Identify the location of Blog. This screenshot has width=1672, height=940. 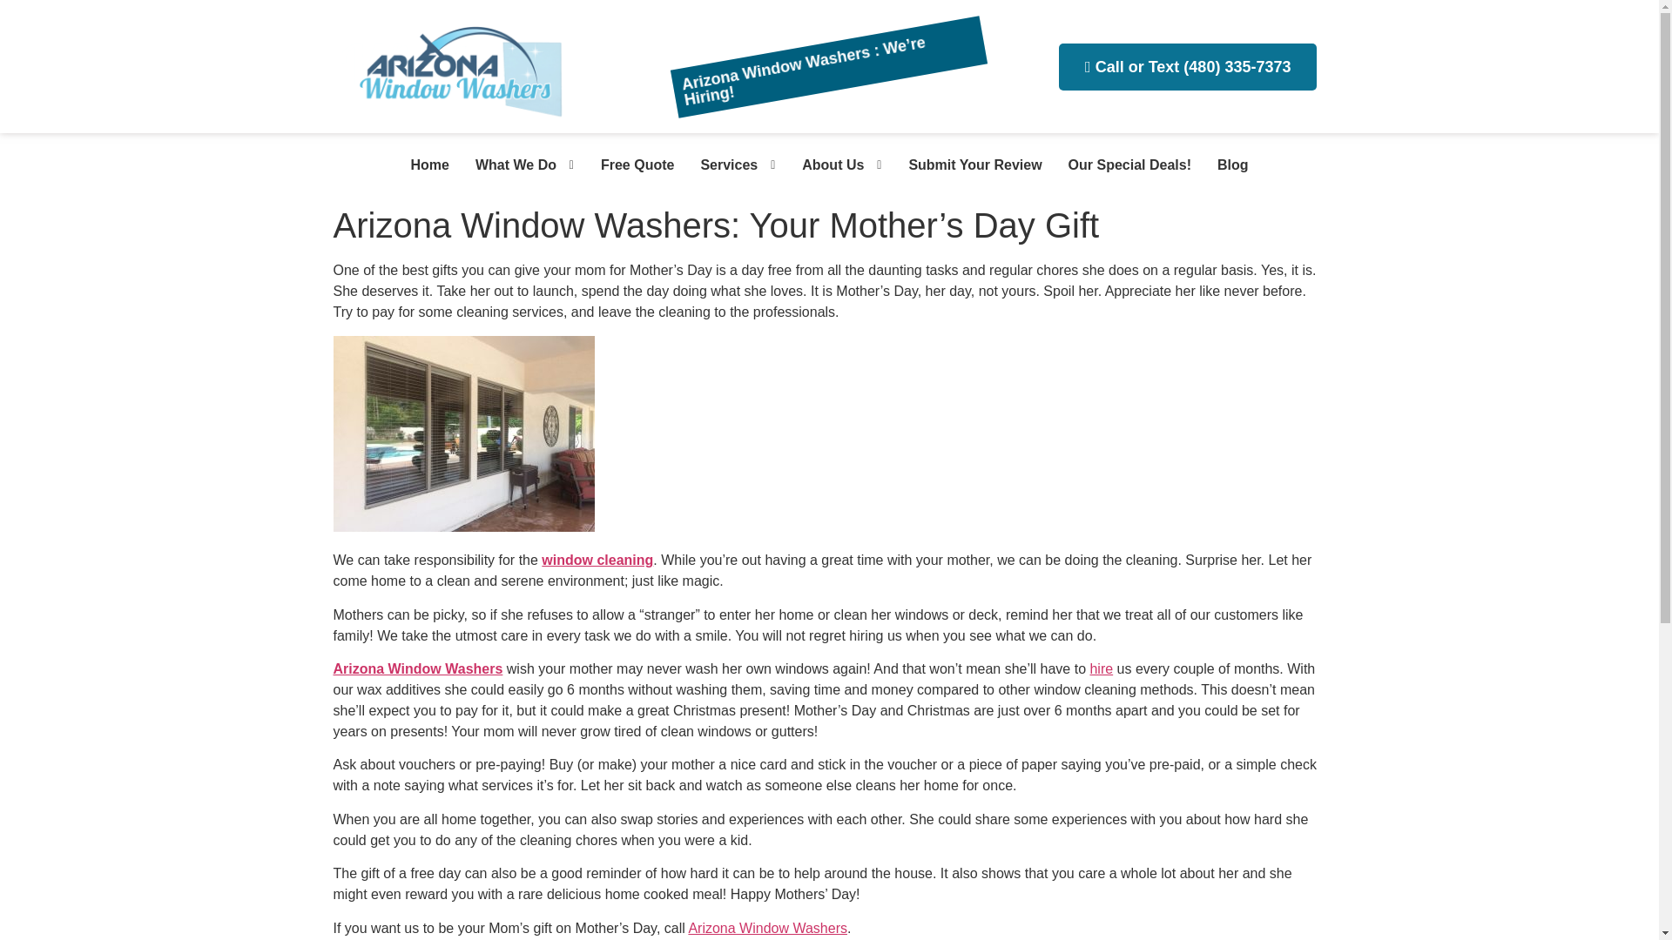
(1226, 165).